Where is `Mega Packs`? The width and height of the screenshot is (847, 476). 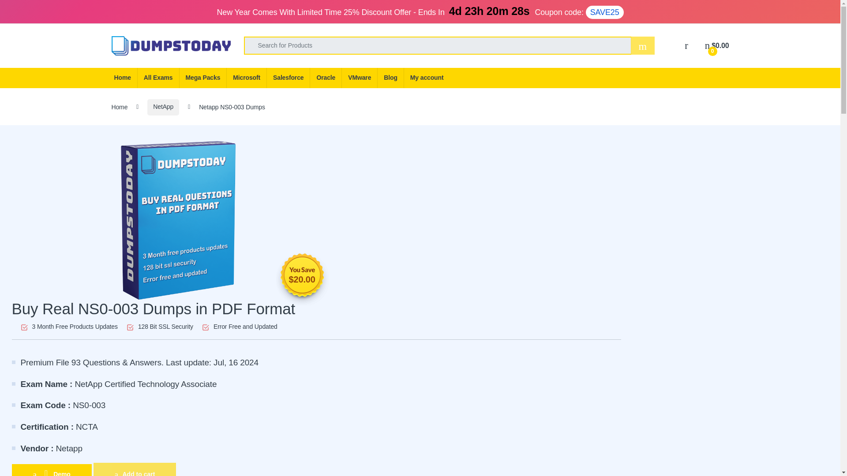 Mega Packs is located at coordinates (203, 78).